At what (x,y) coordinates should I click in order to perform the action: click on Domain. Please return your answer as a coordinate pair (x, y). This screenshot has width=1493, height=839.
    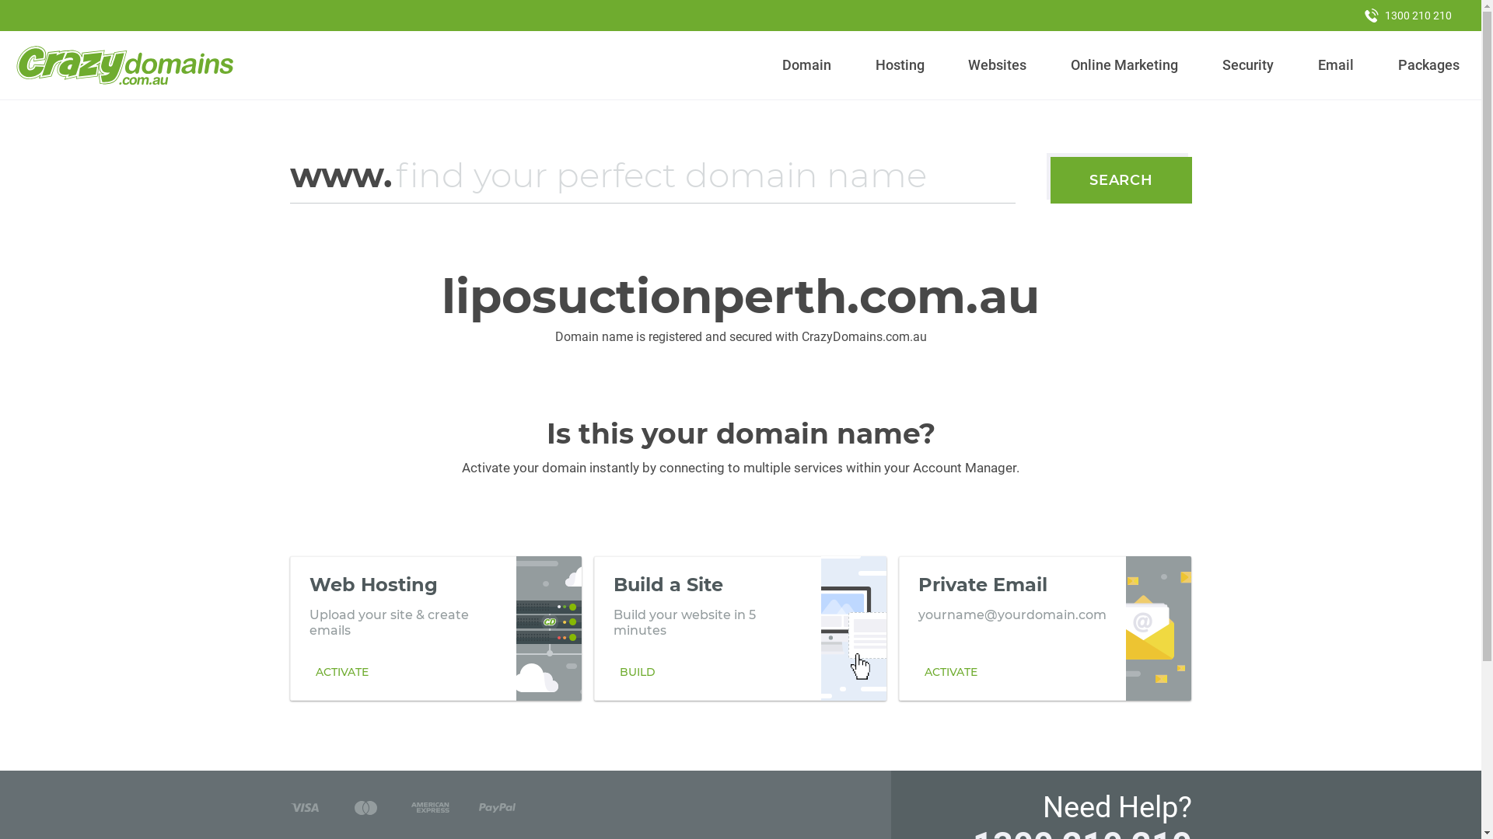
    Looking at the image, I should click on (807, 65).